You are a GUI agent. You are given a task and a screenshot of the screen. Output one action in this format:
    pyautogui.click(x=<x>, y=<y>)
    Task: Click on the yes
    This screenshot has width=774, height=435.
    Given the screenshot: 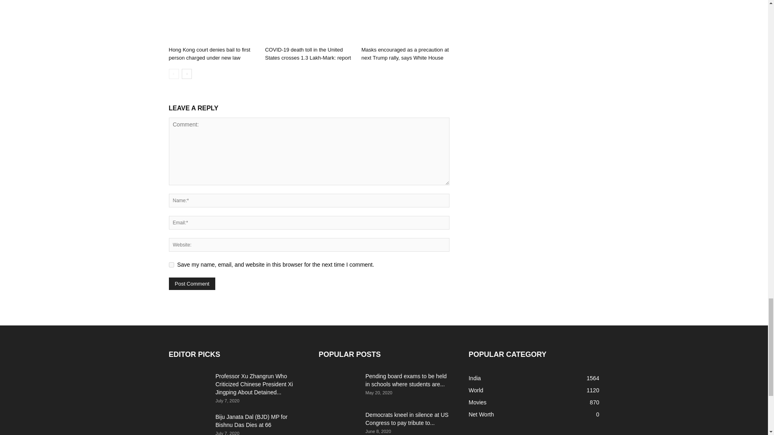 What is the action you would take?
    pyautogui.click(x=171, y=265)
    